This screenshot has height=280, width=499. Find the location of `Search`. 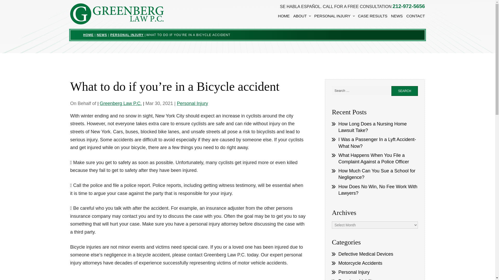

Search is located at coordinates (404, 91).